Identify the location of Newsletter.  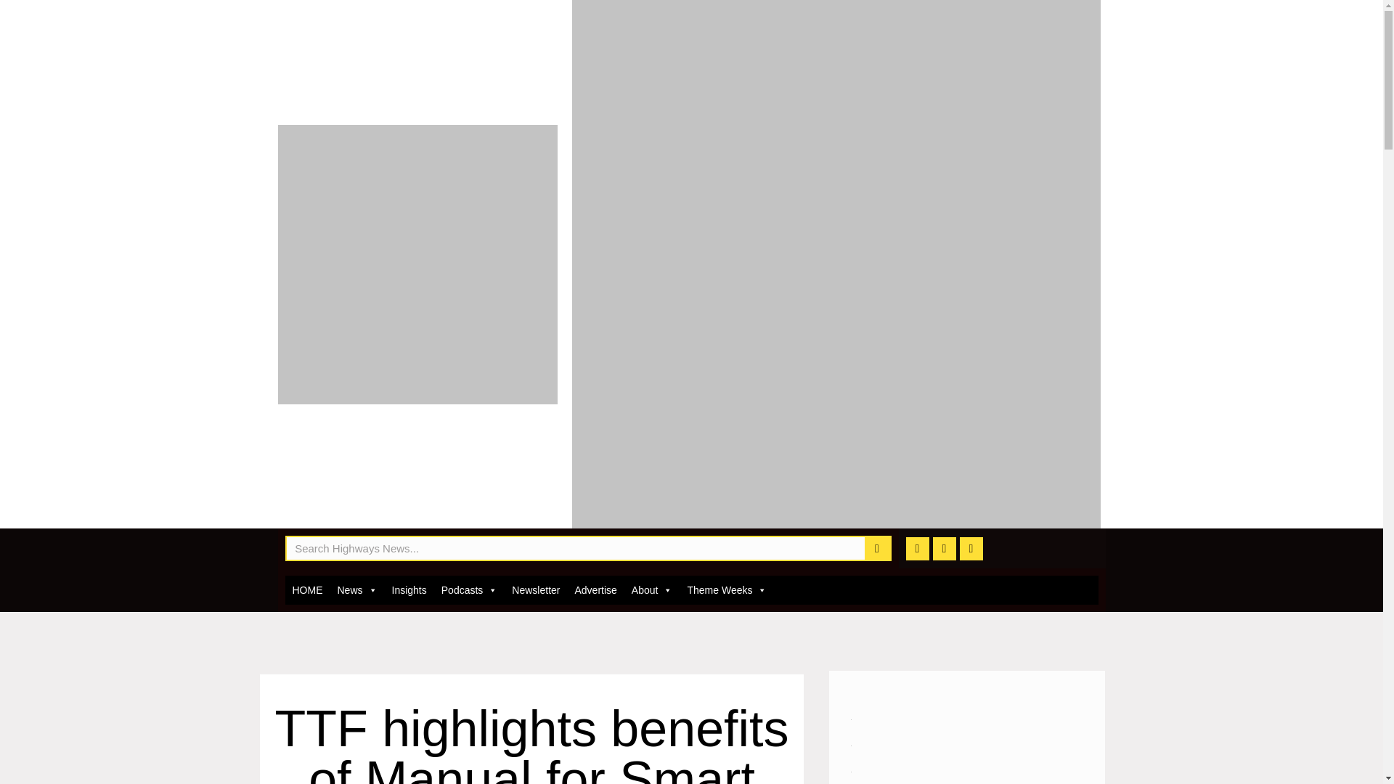
(536, 589).